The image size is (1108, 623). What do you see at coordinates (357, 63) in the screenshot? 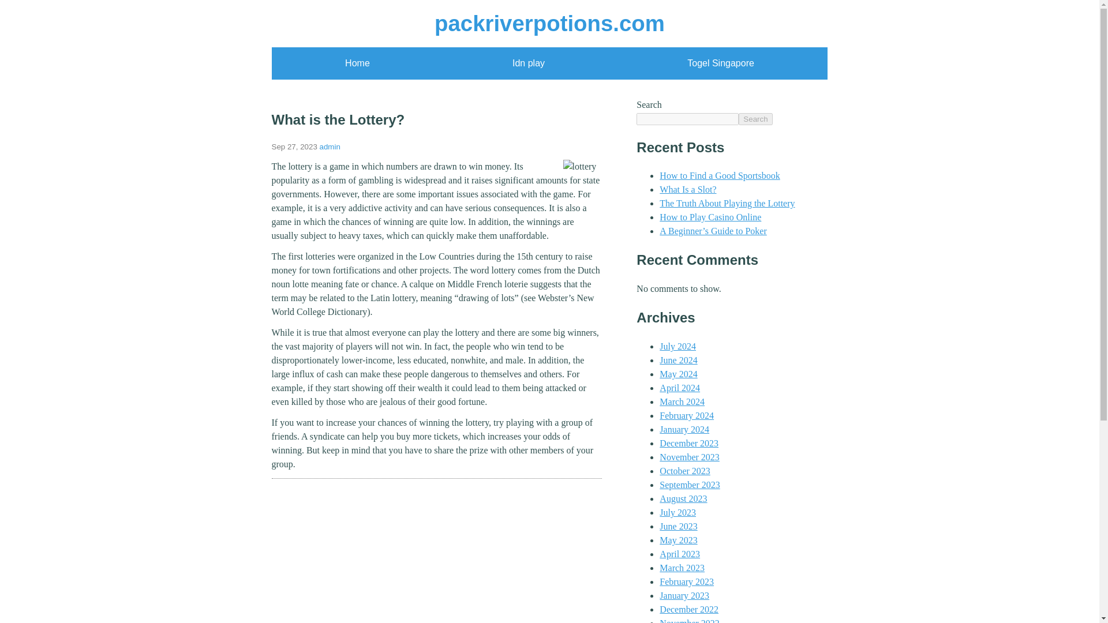
I see `Home` at bounding box center [357, 63].